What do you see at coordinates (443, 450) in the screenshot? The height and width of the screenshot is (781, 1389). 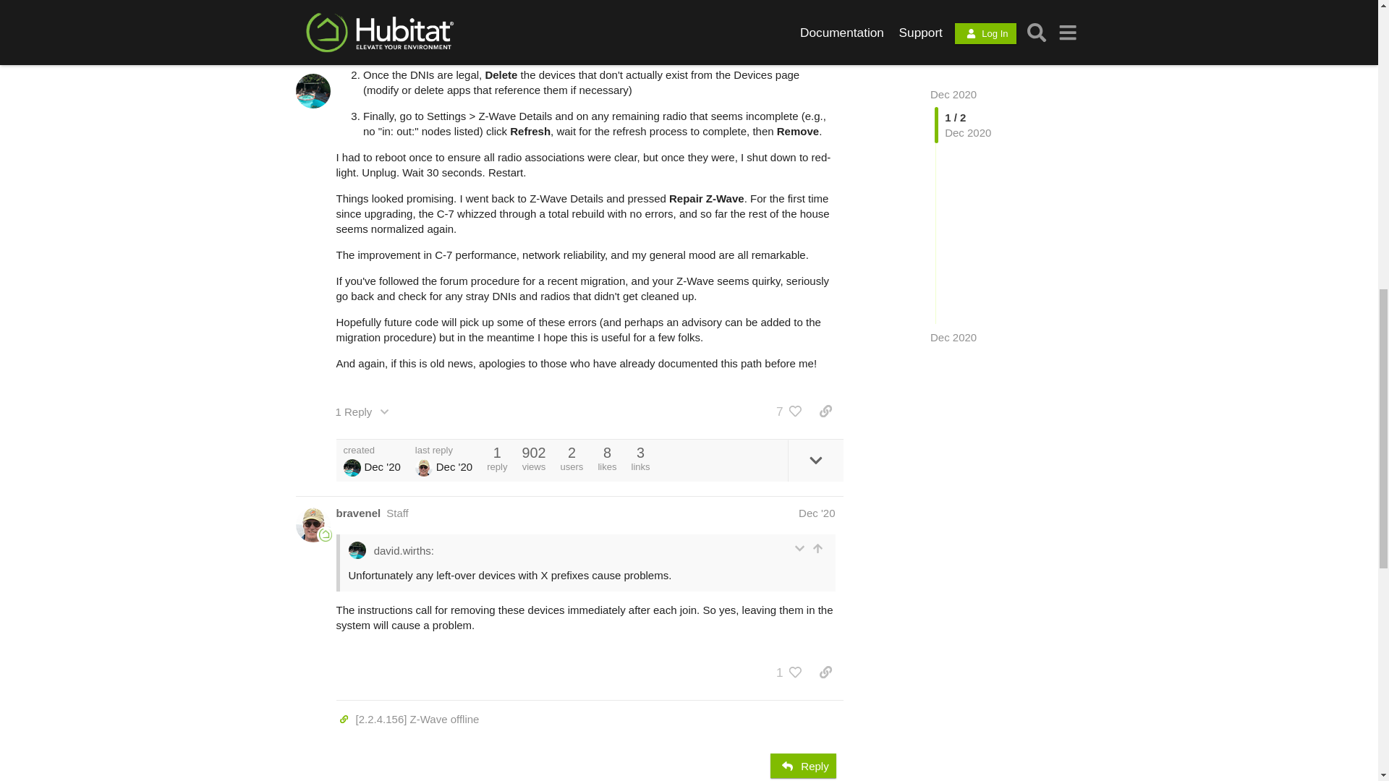 I see `last reply` at bounding box center [443, 450].